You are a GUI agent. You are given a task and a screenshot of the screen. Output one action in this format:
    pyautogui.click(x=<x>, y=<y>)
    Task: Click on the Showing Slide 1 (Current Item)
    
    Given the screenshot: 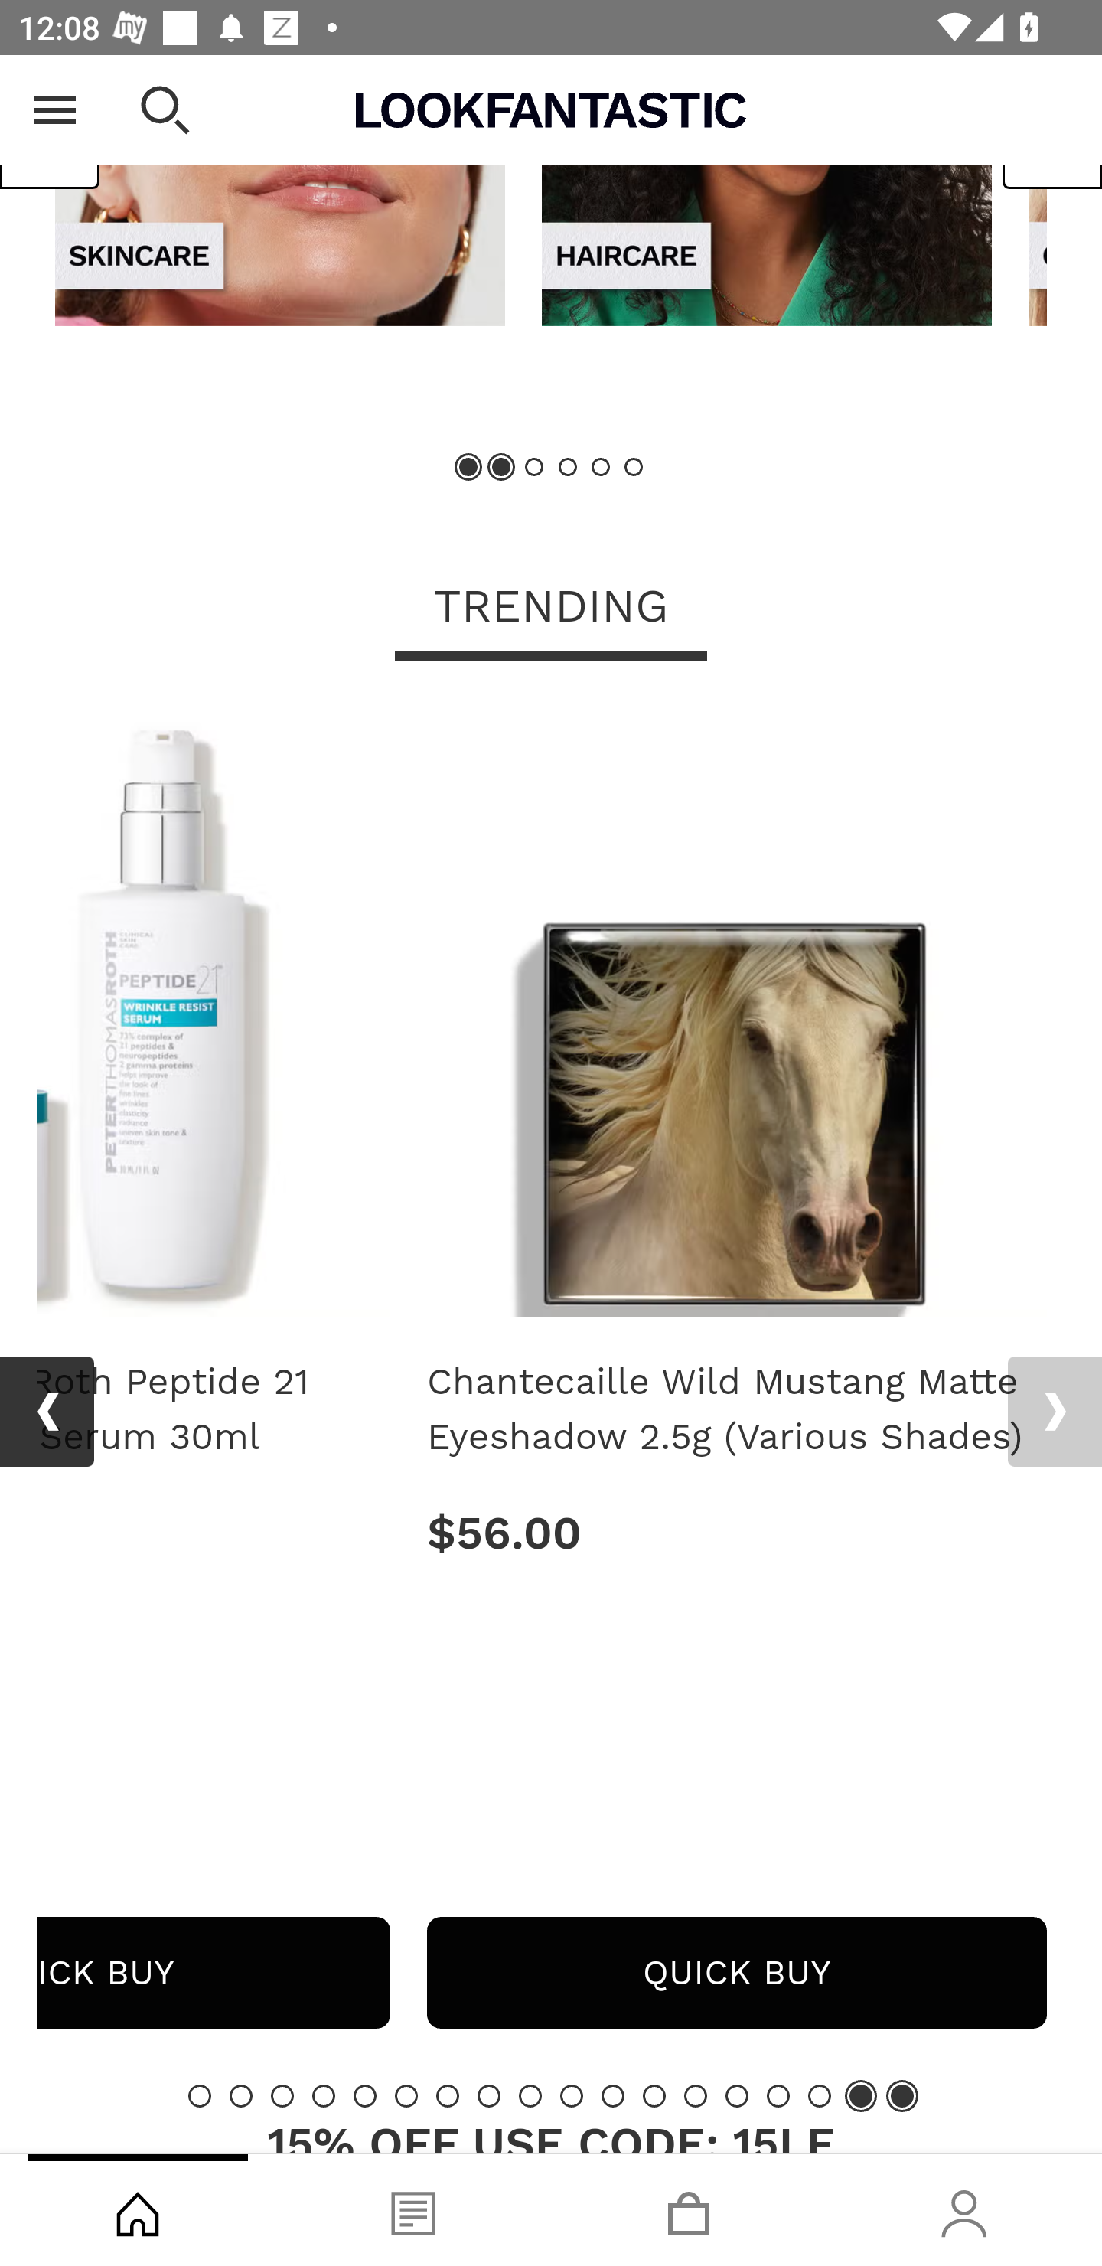 What is the action you would take?
    pyautogui.click(x=469, y=467)
    